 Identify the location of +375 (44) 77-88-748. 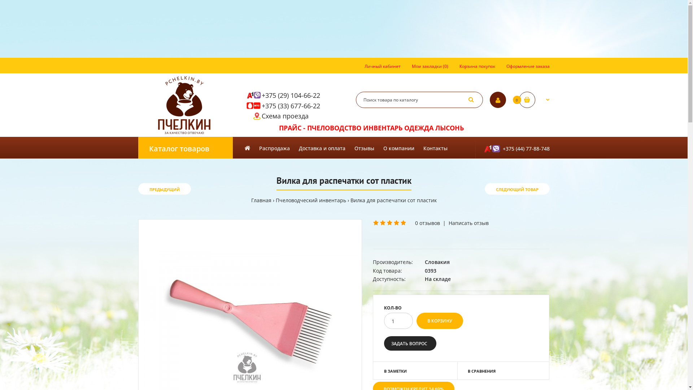
(512, 148).